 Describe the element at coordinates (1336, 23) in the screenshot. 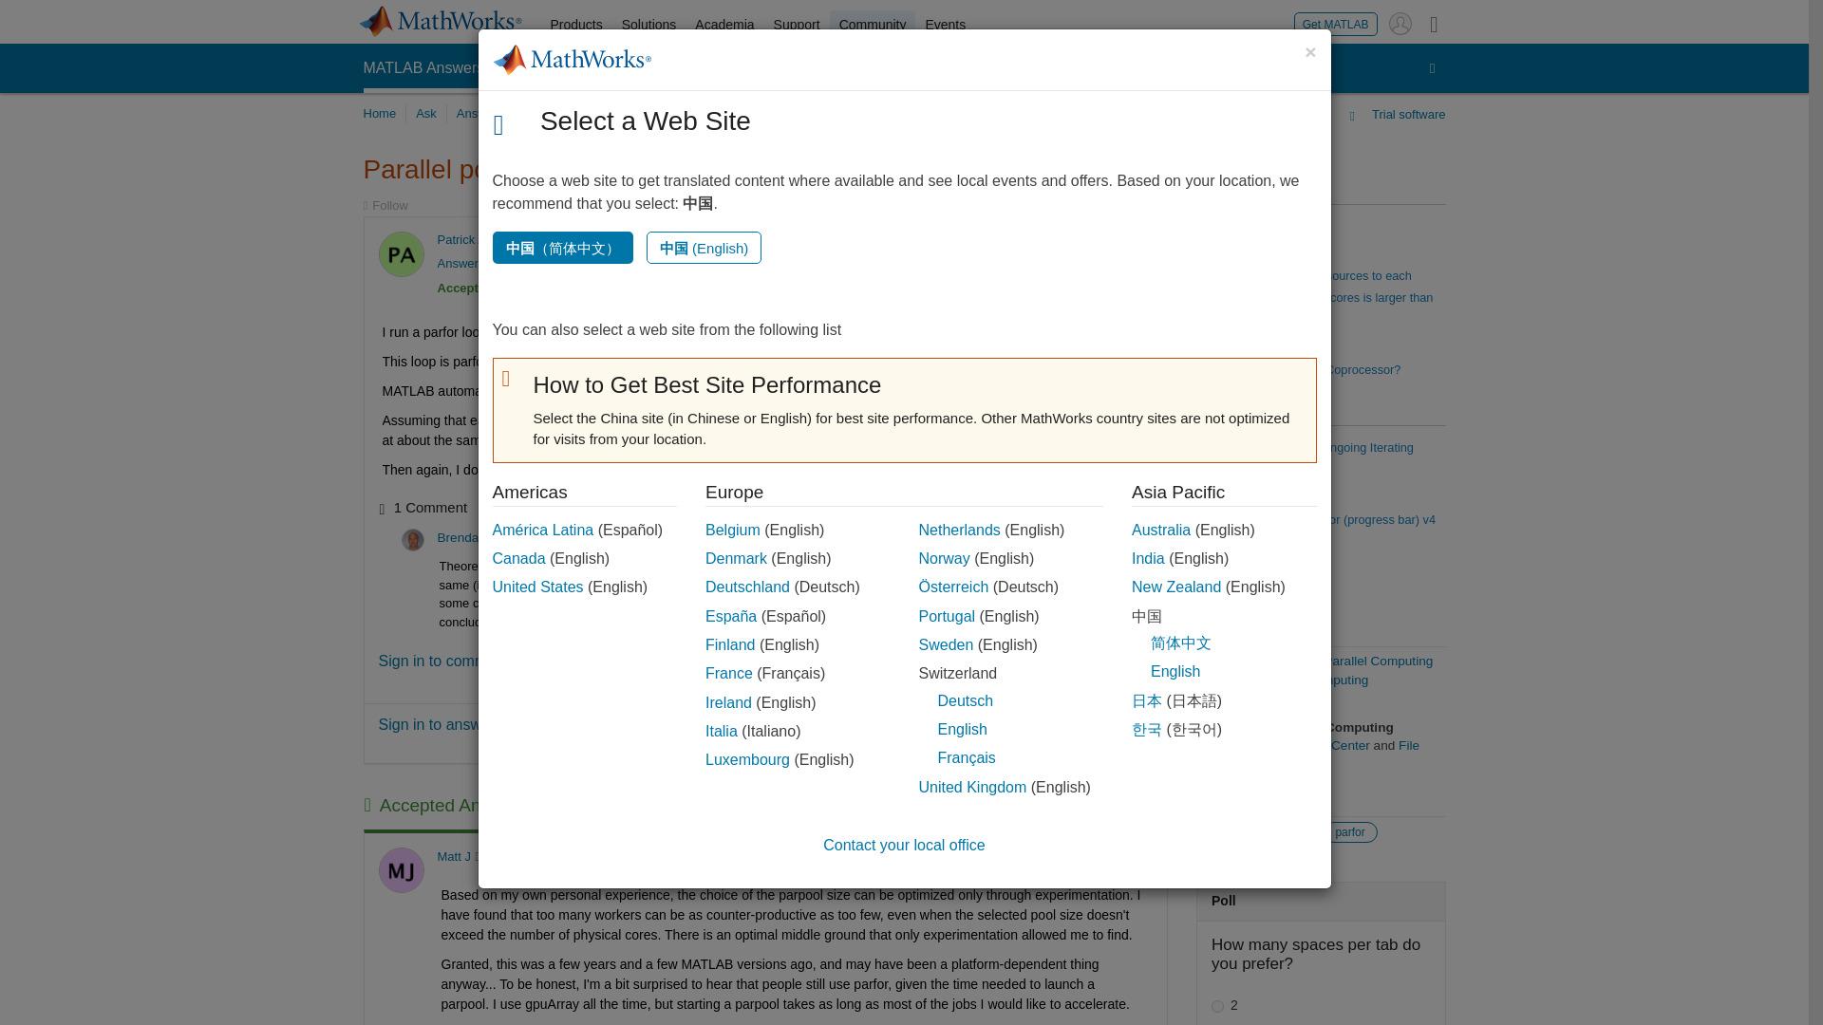

I see `Get MATLAB` at that location.